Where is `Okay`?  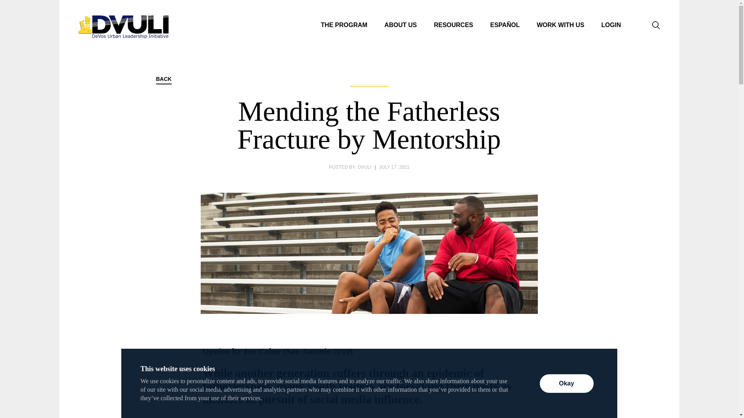 Okay is located at coordinates (566, 383).